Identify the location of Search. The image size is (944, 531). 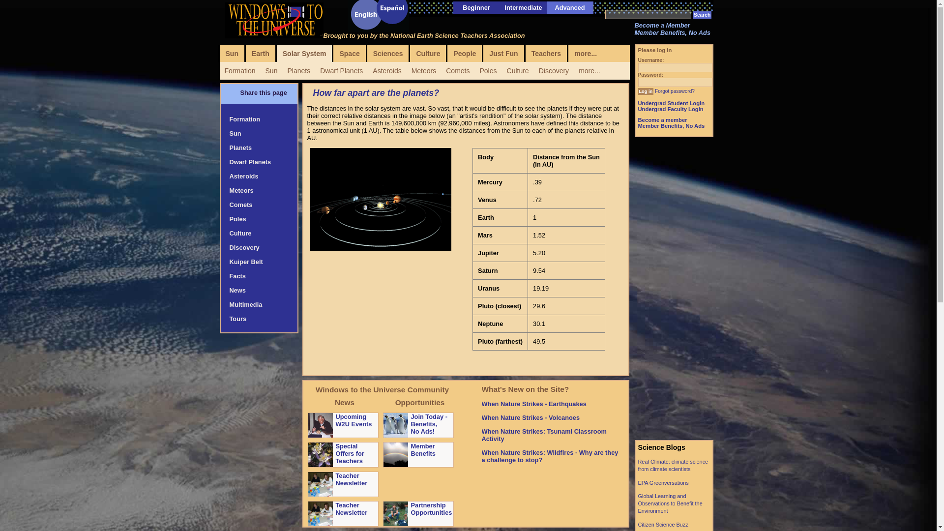
(702, 15).